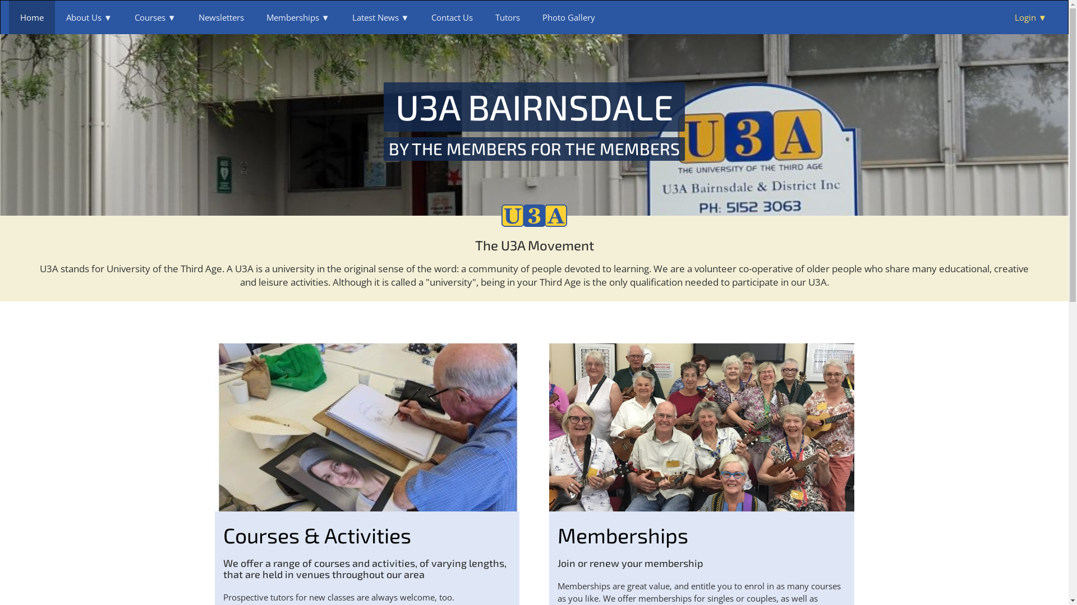 The width and height of the screenshot is (1077, 605). I want to click on Courses & Activities, so click(317, 536).